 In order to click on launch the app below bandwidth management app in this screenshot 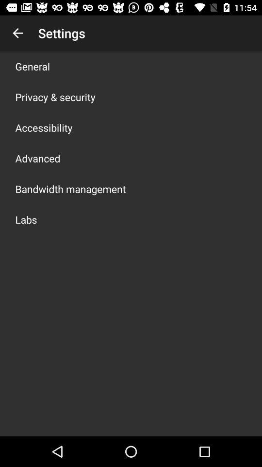, I will do `click(26, 219)`.